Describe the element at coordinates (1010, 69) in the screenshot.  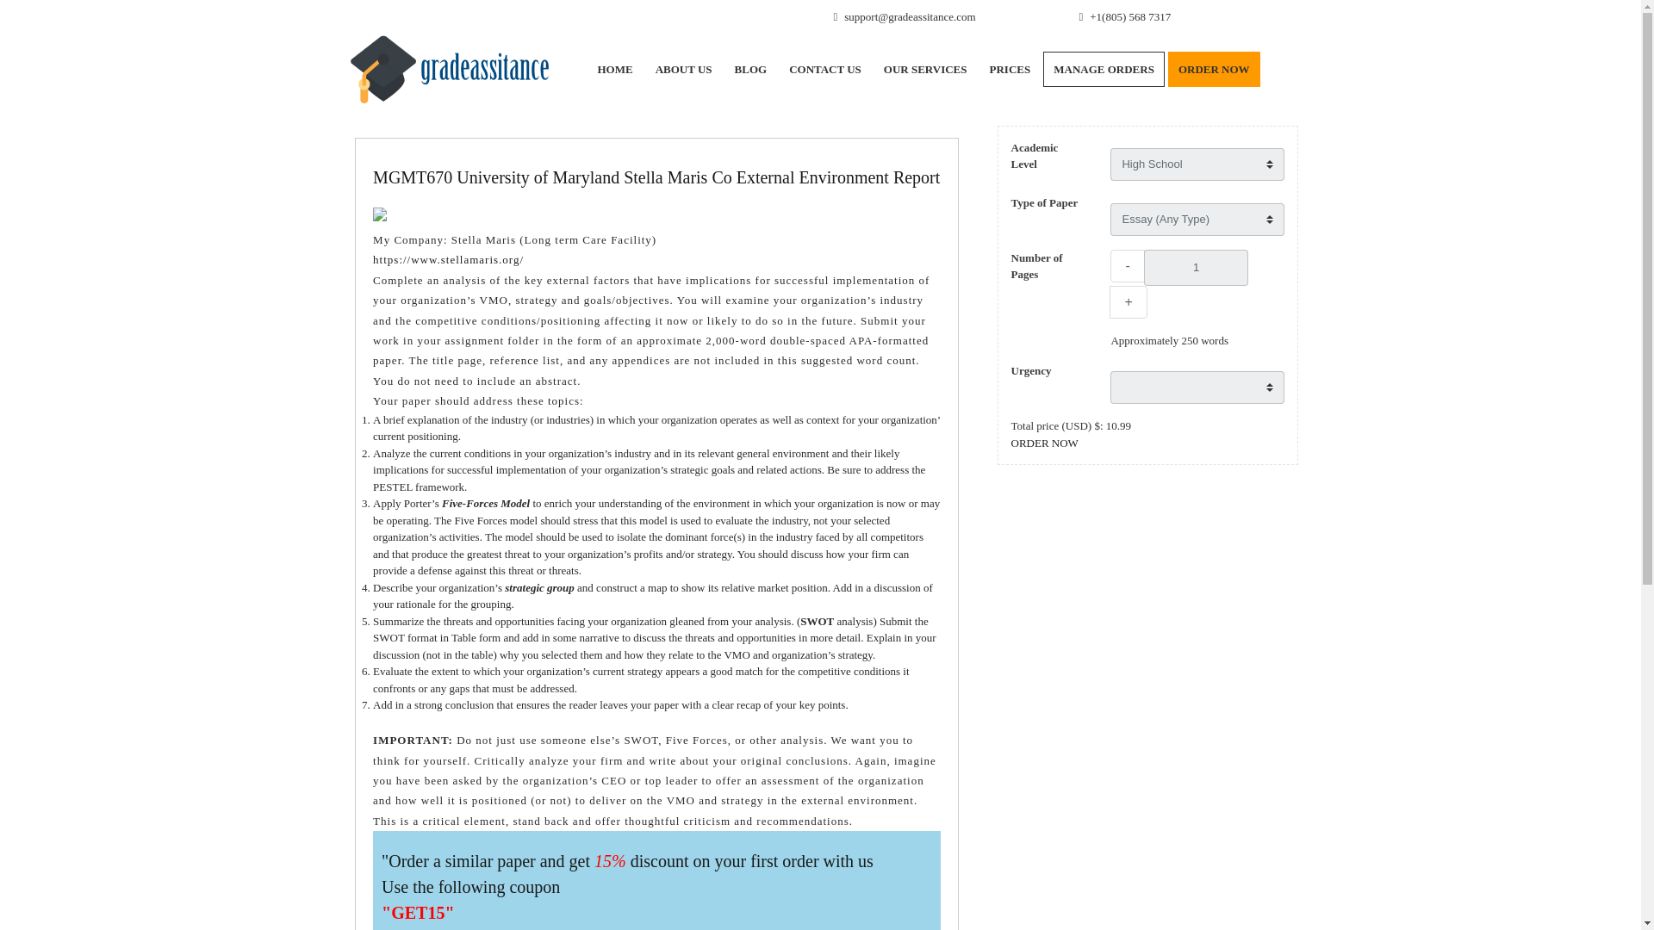
I see `PRICES` at that location.